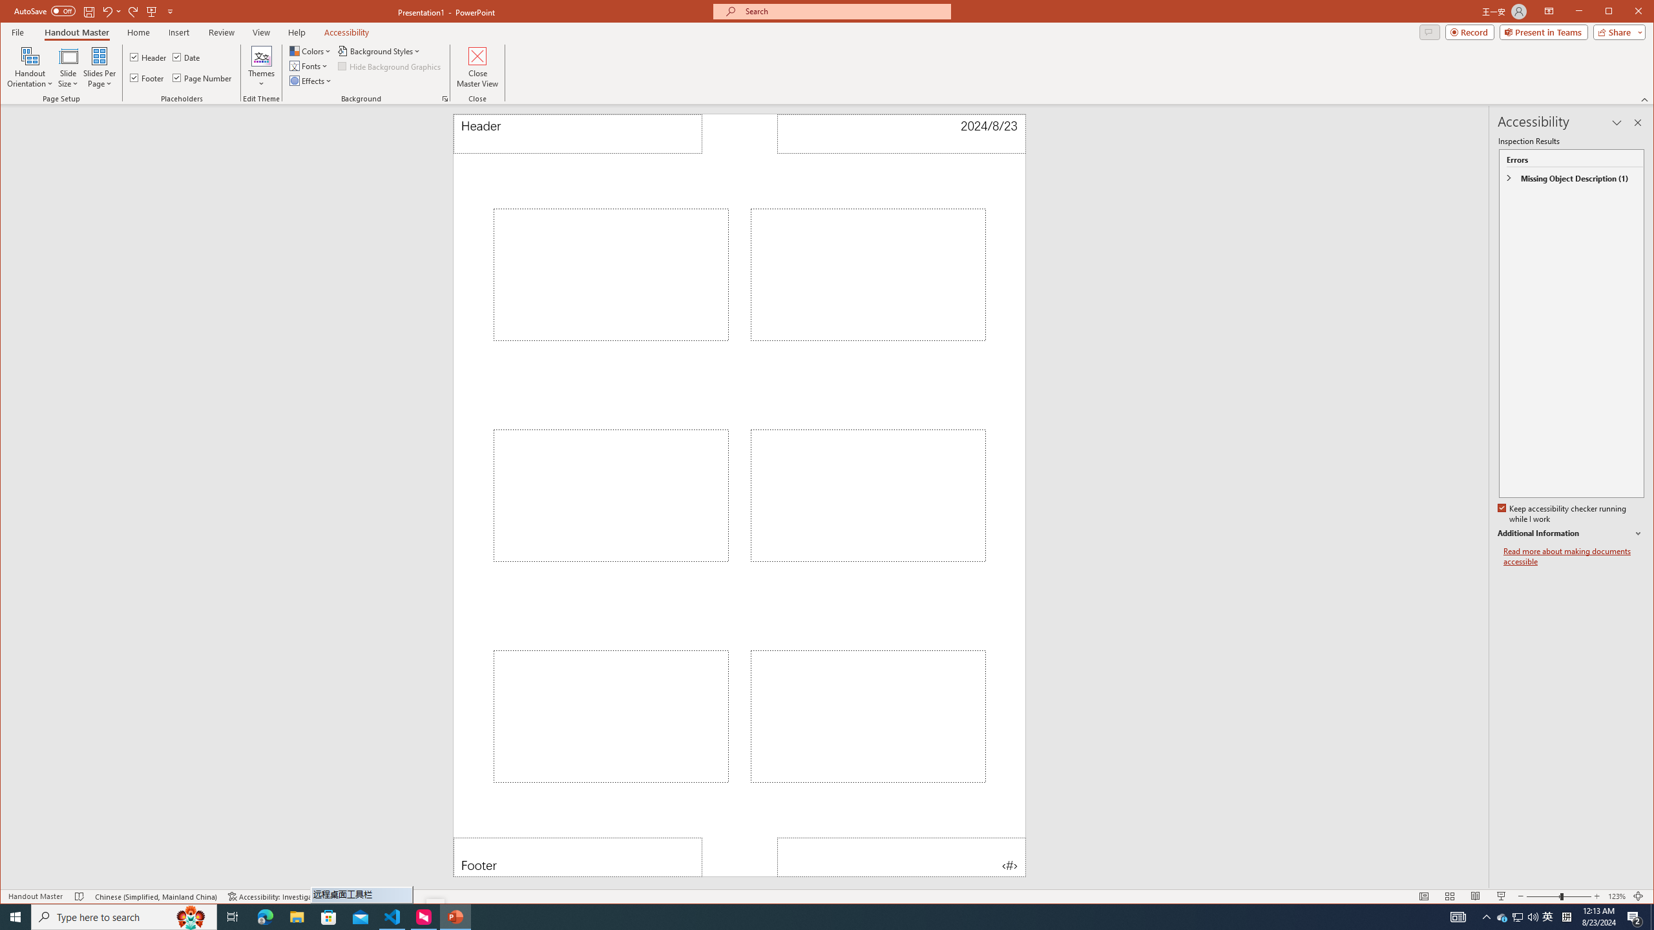 This screenshot has width=1654, height=930. Describe the element at coordinates (1487, 917) in the screenshot. I see `Notification Chevron` at that location.